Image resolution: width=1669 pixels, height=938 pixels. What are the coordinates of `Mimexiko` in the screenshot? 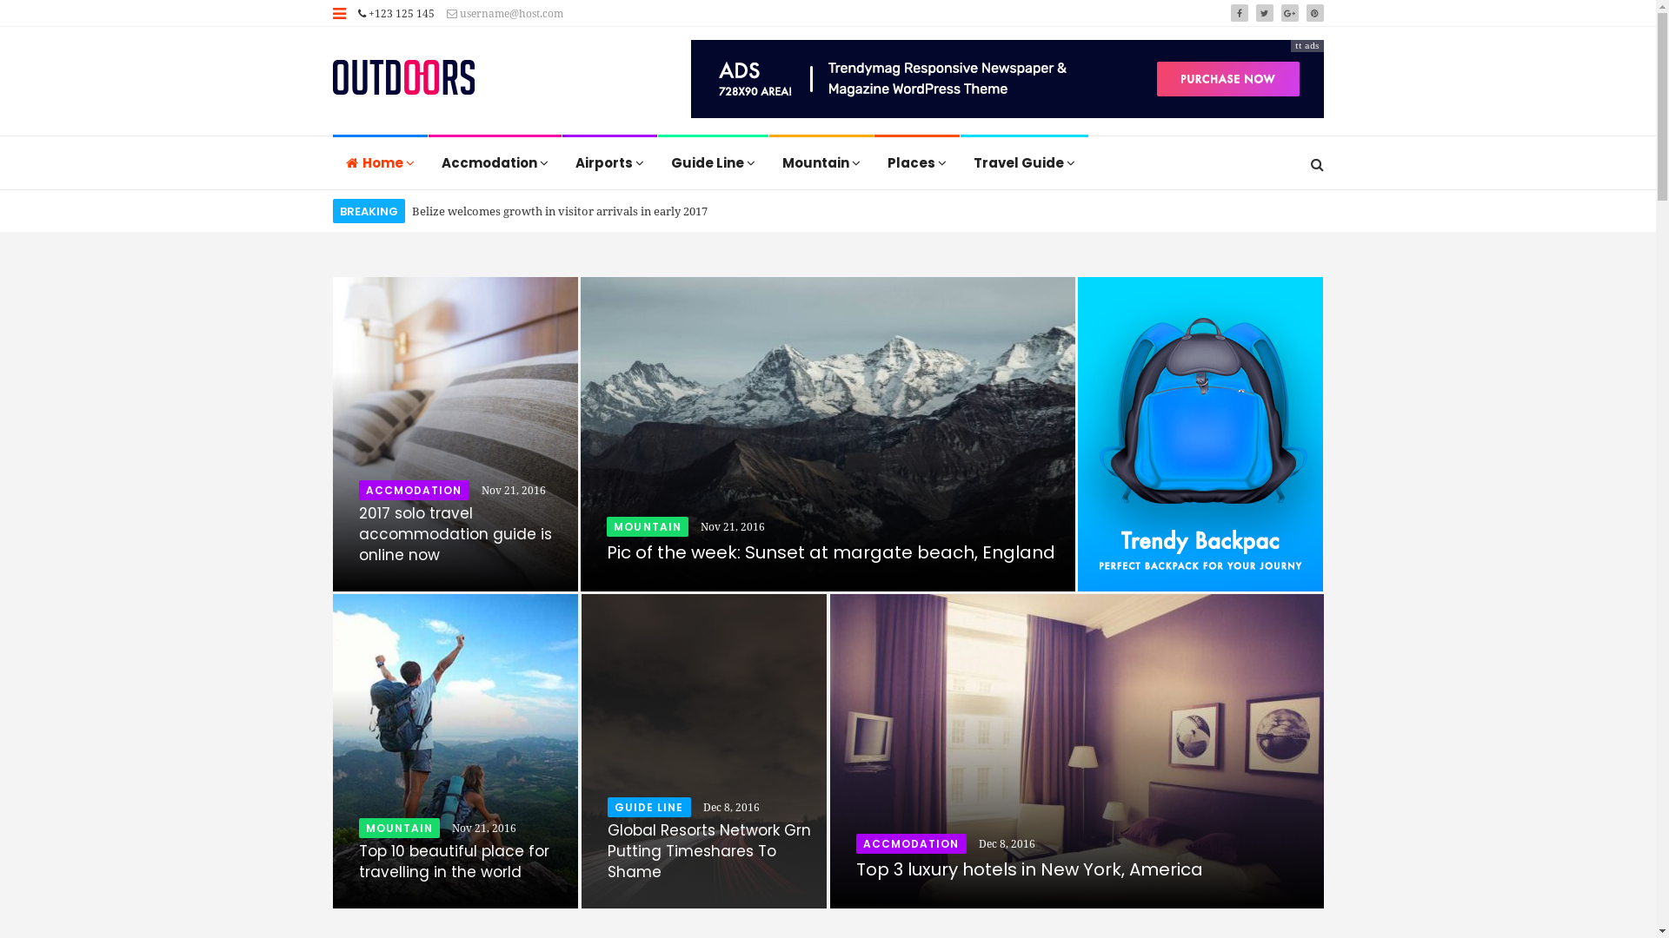 It's located at (403, 79).